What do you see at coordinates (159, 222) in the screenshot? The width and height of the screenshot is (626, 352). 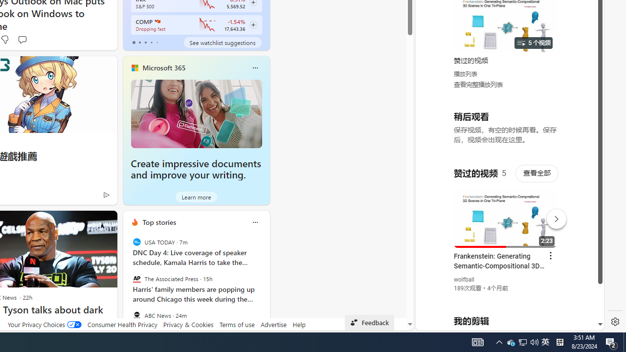 I see `Top stories` at bounding box center [159, 222].